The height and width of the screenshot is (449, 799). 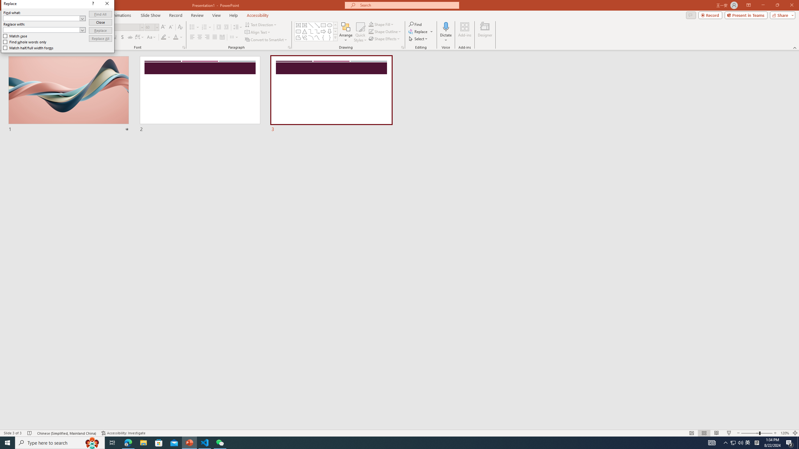 I want to click on Start, so click(x=7, y=443).